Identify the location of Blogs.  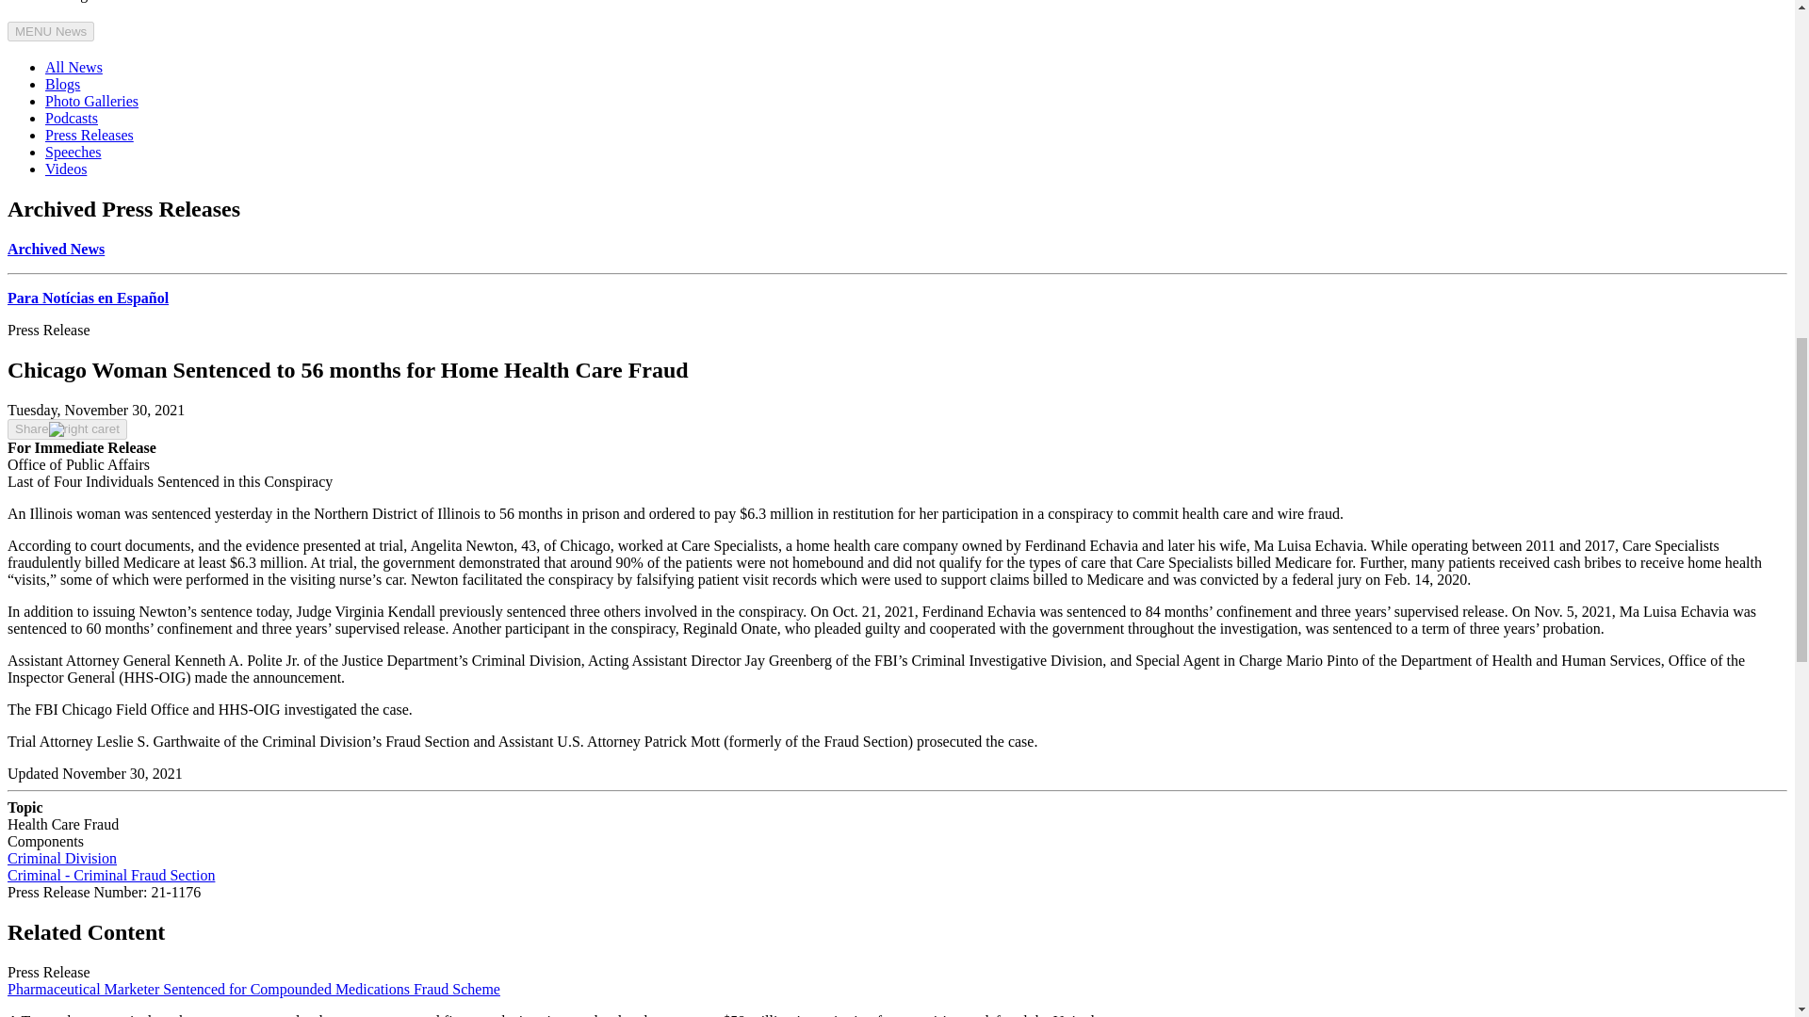
(62, 85).